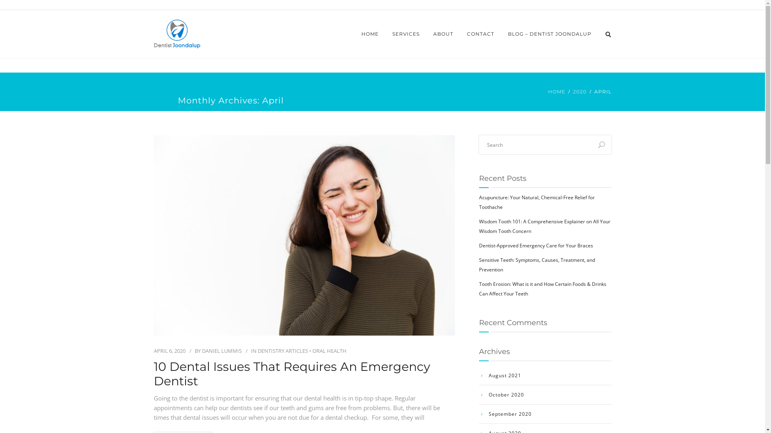 Image resolution: width=771 pixels, height=433 pixels. Describe the element at coordinates (443, 34) in the screenshot. I see `ABOUT` at that location.